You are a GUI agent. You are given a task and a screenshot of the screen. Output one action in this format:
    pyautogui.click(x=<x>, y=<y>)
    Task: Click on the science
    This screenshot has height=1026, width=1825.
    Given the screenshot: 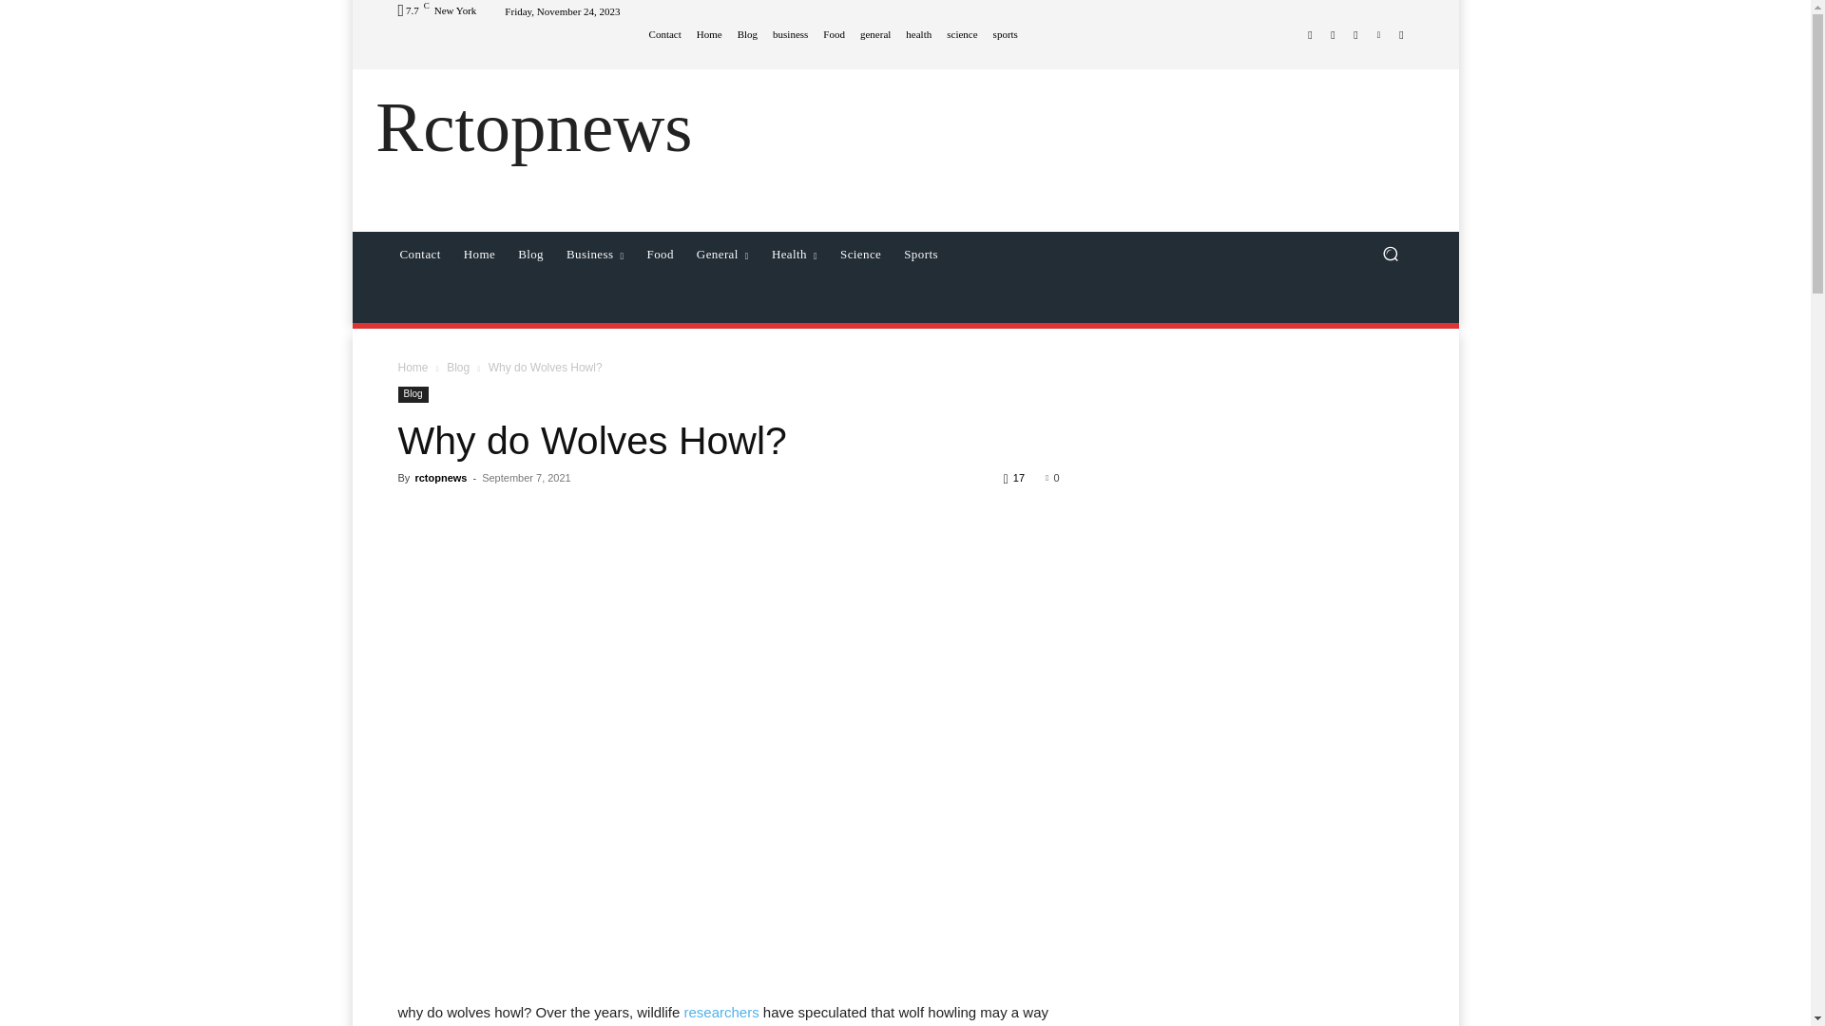 What is the action you would take?
    pyautogui.click(x=962, y=34)
    